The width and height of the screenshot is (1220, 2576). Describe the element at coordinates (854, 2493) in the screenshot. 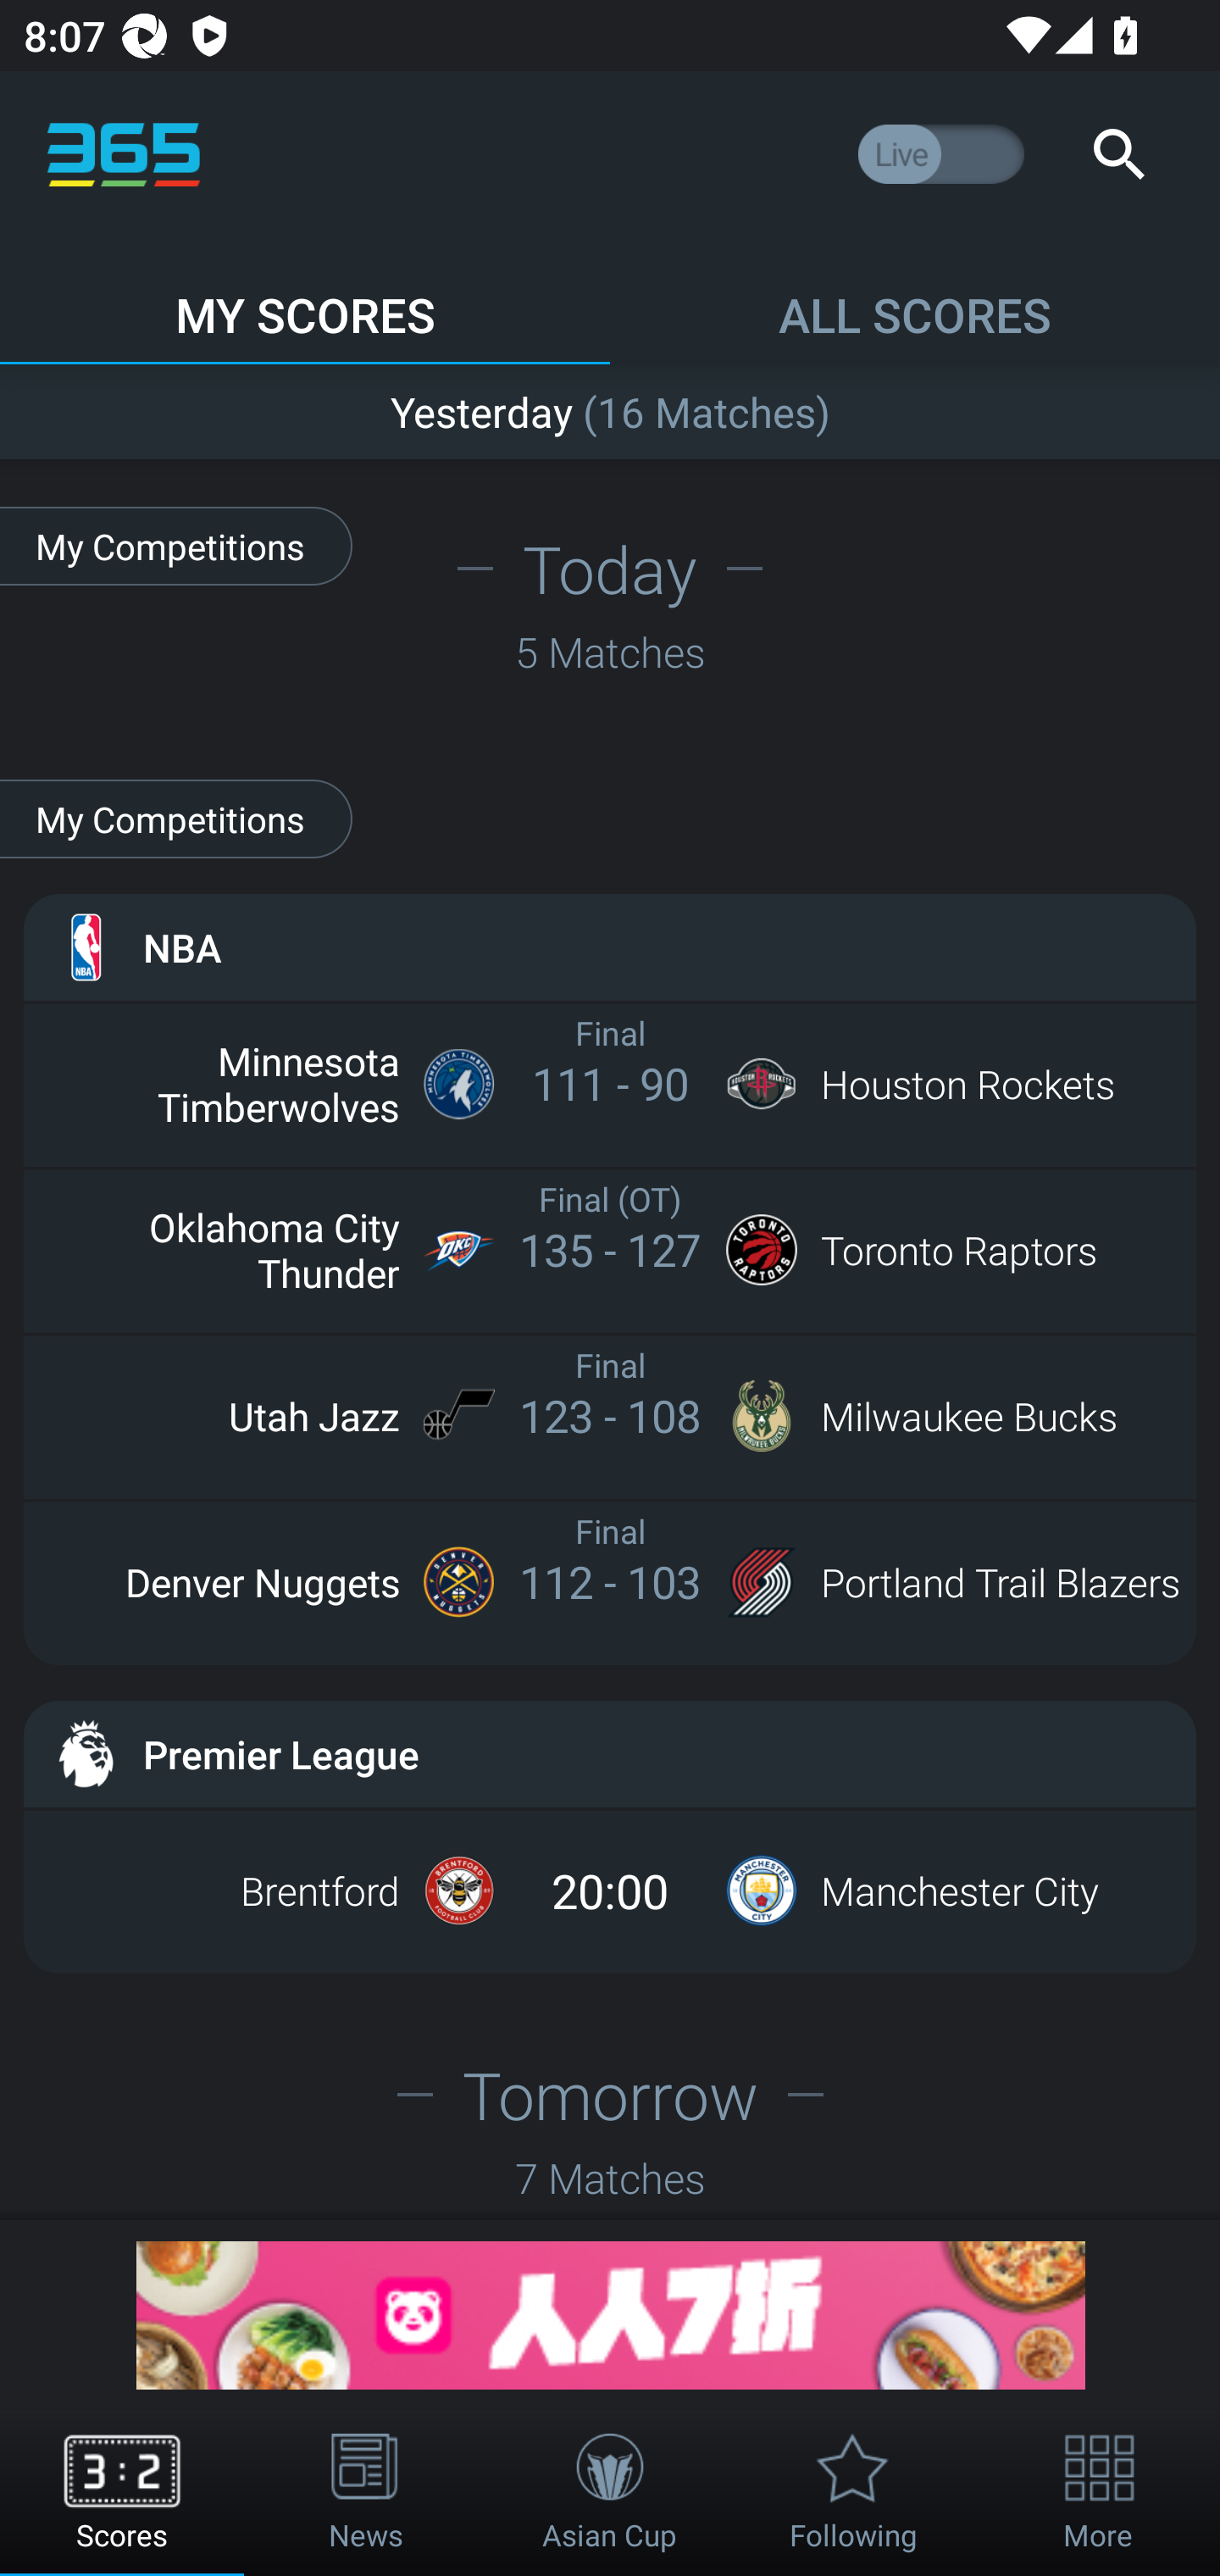

I see `Following` at that location.